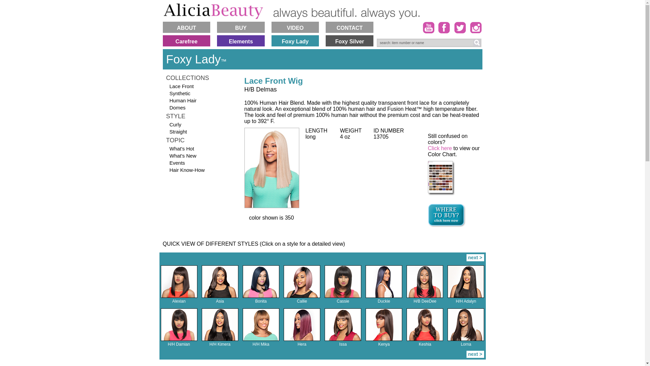  Describe the element at coordinates (200, 131) in the screenshot. I see `Straight` at that location.